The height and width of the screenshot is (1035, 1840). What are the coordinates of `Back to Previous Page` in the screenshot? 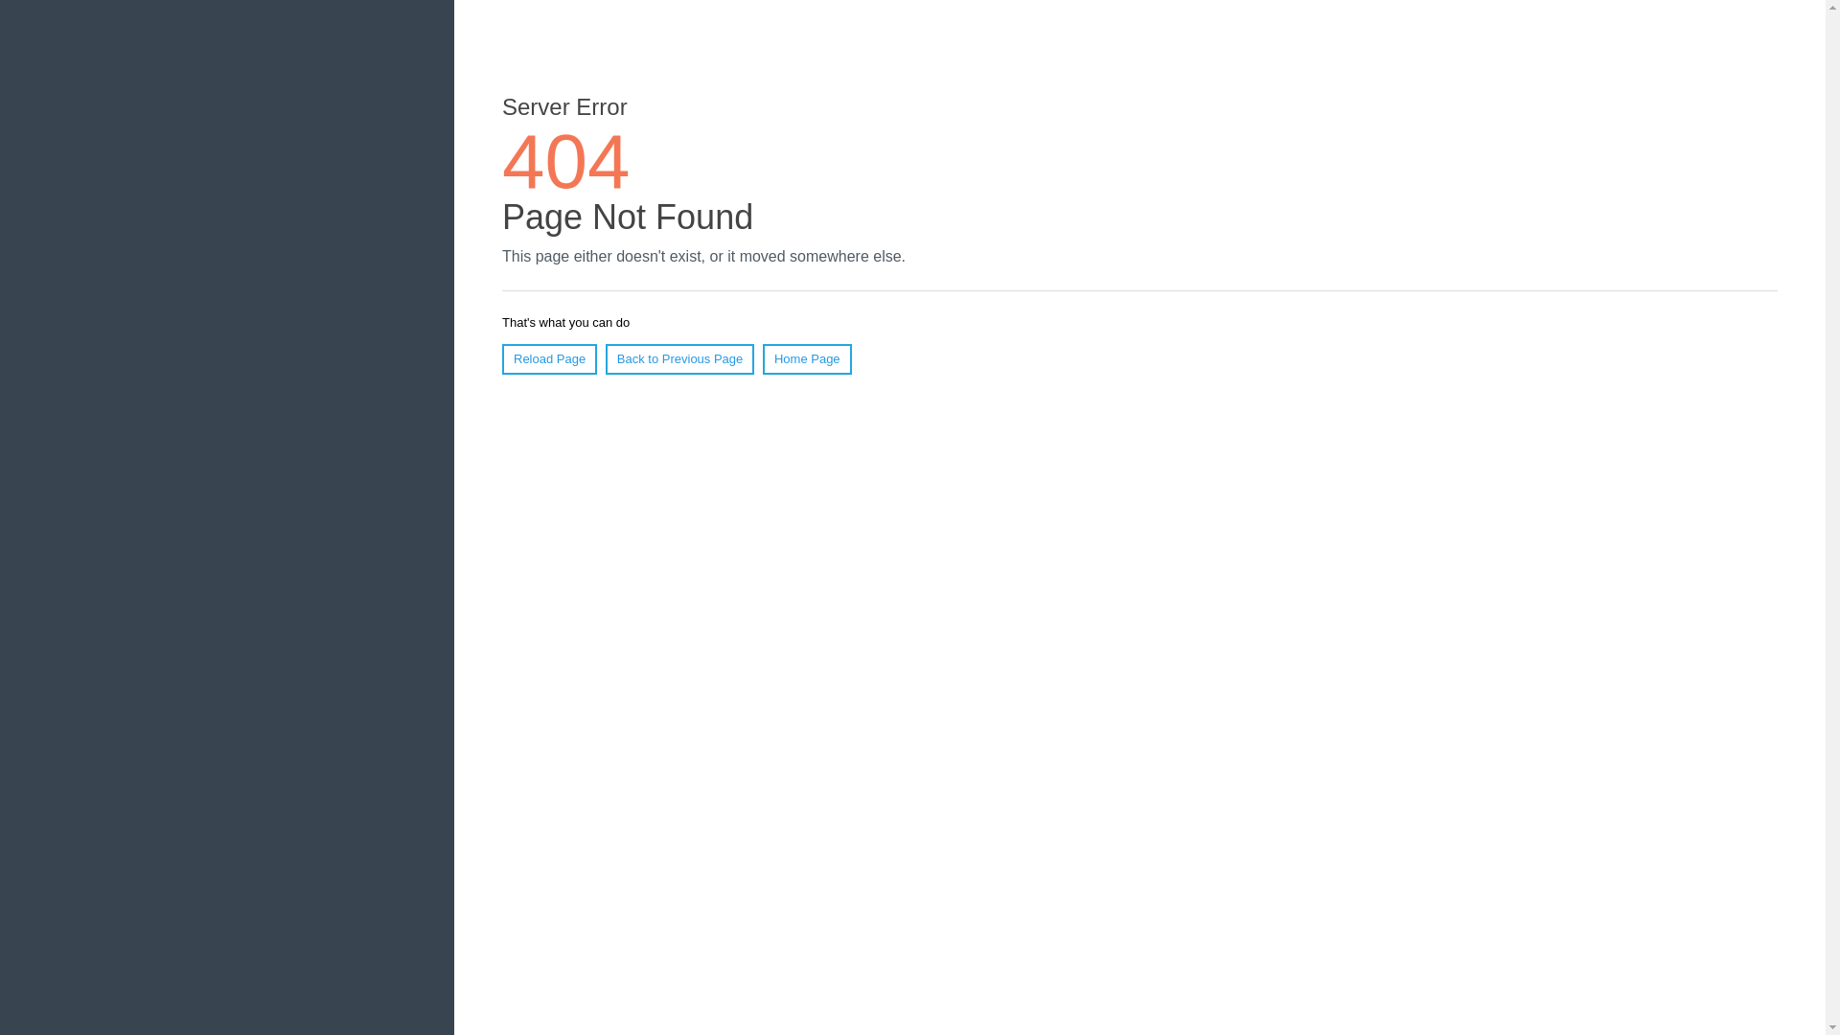 It's located at (679, 358).